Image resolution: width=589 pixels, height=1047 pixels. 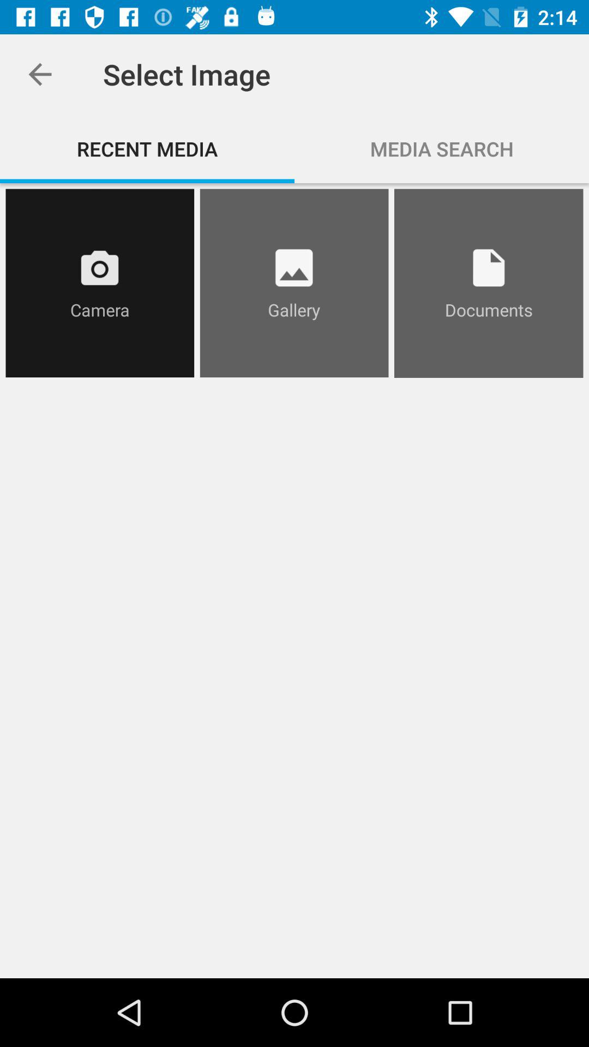 What do you see at coordinates (40, 74) in the screenshot?
I see `select item next to the select image icon` at bounding box center [40, 74].